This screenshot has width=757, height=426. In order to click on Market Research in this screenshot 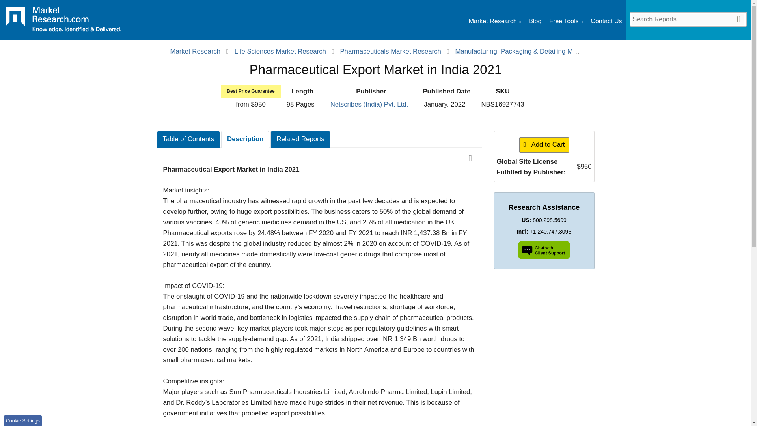, I will do `click(63, 22)`.